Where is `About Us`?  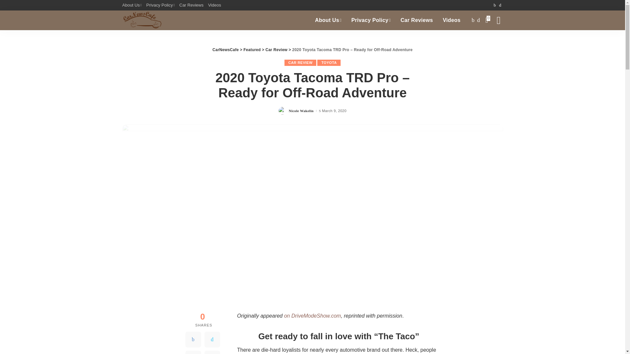
About Us is located at coordinates (328, 20).